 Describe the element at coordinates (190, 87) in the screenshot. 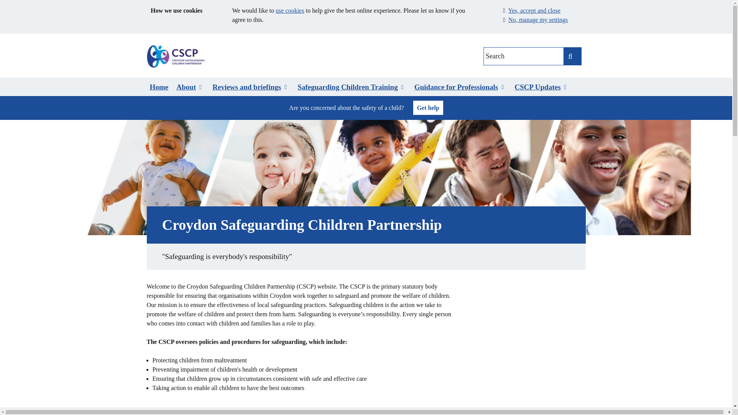

I see `About` at that location.